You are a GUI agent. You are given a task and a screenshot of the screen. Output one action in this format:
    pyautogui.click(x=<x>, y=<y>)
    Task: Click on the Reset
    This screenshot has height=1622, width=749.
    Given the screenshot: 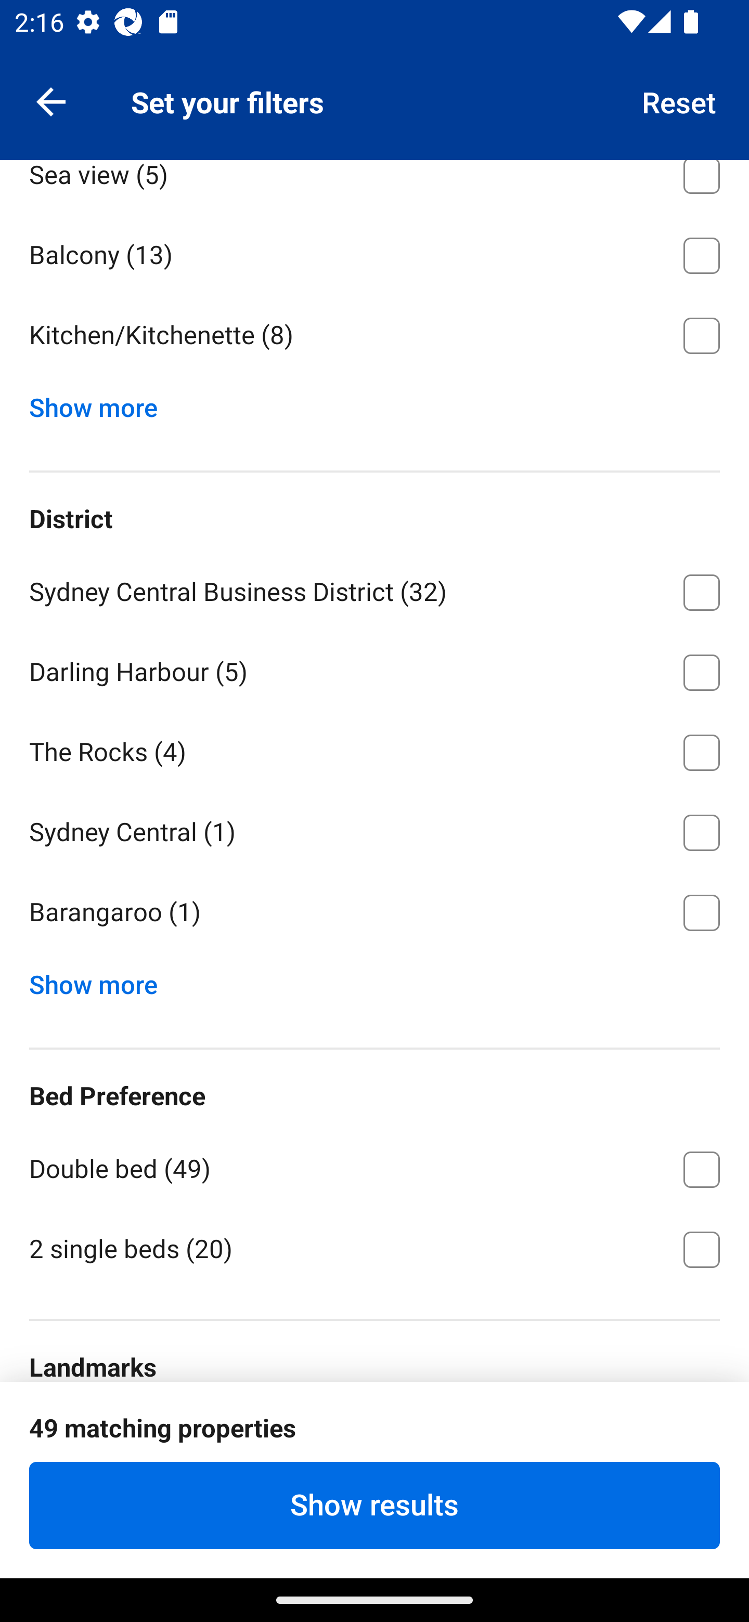 What is the action you would take?
    pyautogui.click(x=679, y=101)
    